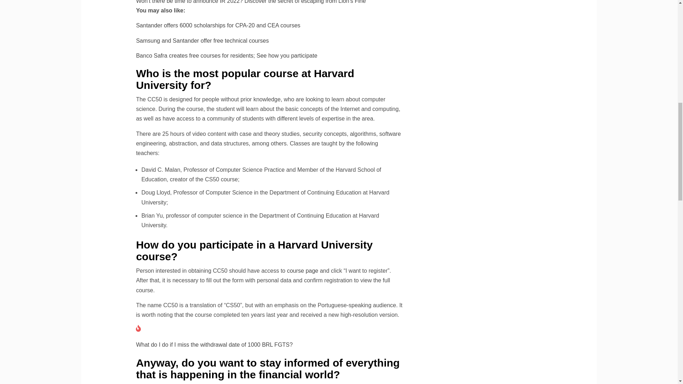  Describe the element at coordinates (214, 345) in the screenshot. I see `What do I do if I miss the withdrawal date of 1000 BRL FGTS?` at that location.